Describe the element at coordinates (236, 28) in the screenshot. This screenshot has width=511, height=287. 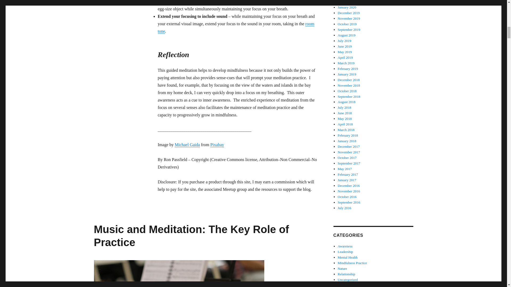
I see `room tone` at that location.